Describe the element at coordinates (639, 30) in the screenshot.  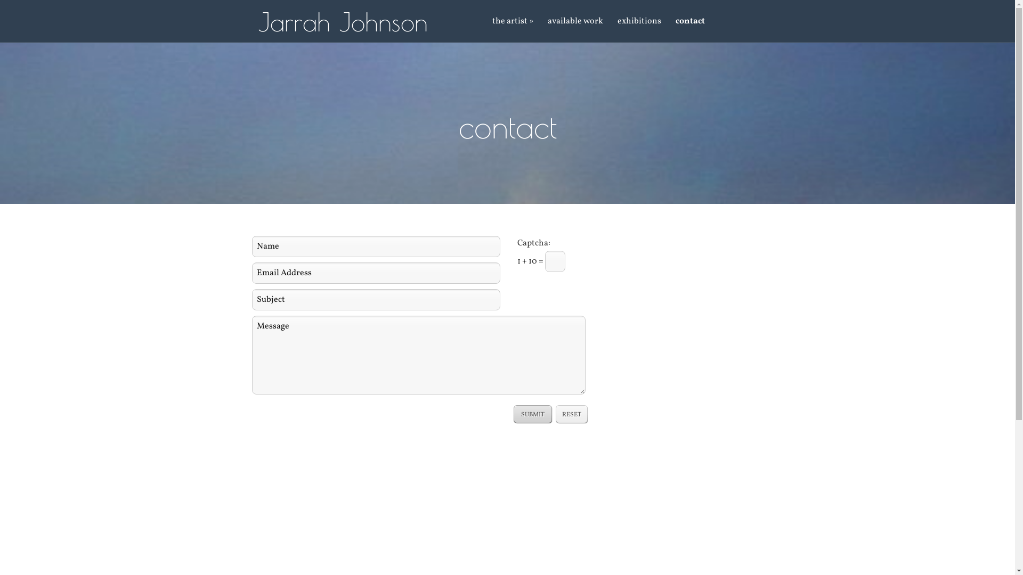
I see `exhibitions` at that location.